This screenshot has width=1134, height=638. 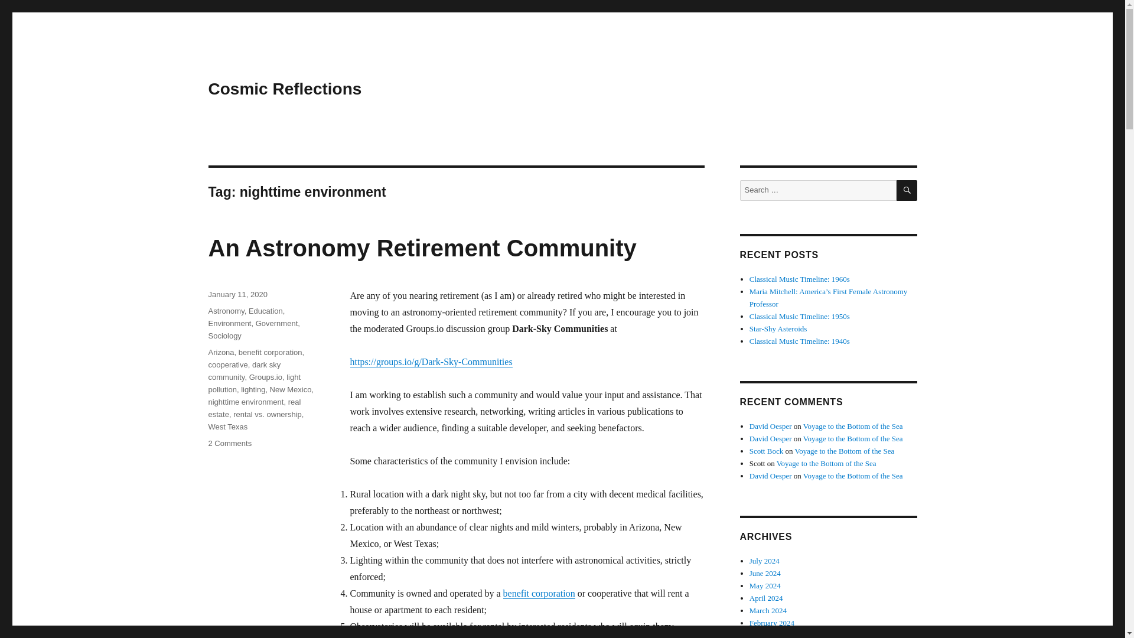 What do you see at coordinates (243, 371) in the screenshot?
I see `dark sky community` at bounding box center [243, 371].